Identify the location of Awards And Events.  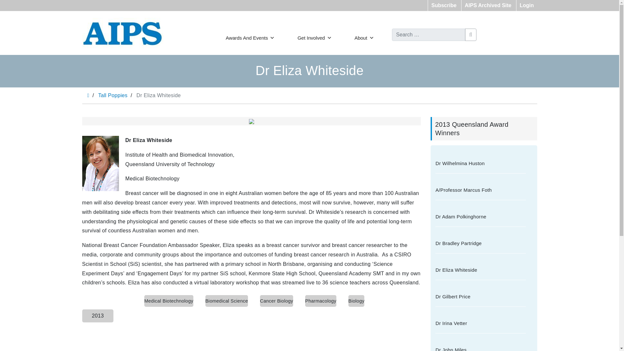
(250, 38).